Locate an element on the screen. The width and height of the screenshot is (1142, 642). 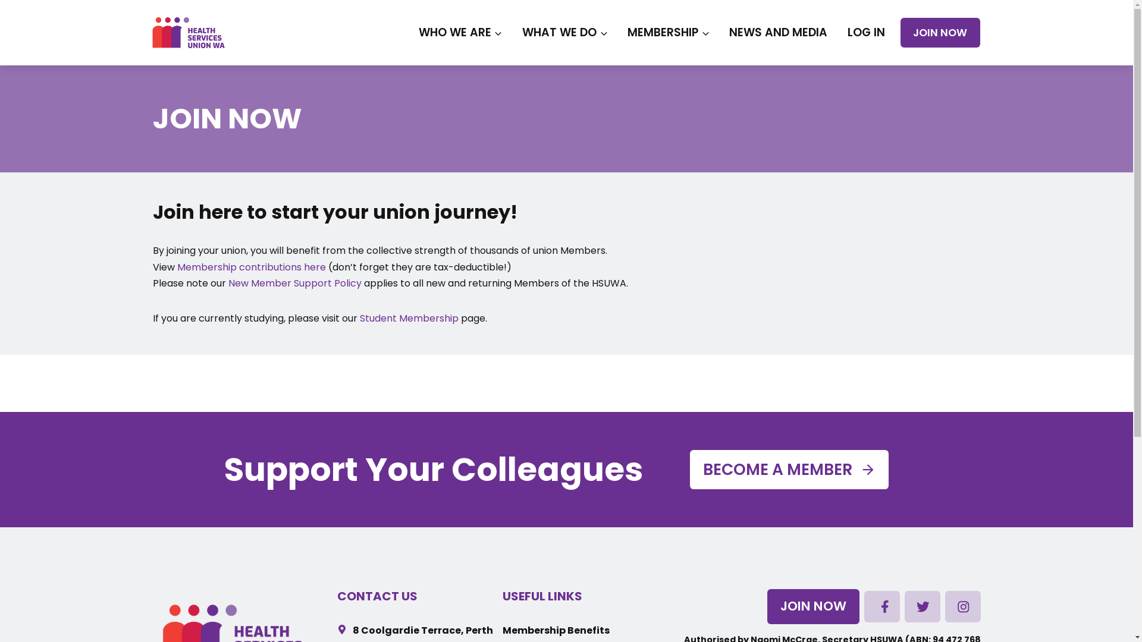
Student Membership is located at coordinates (409, 319).